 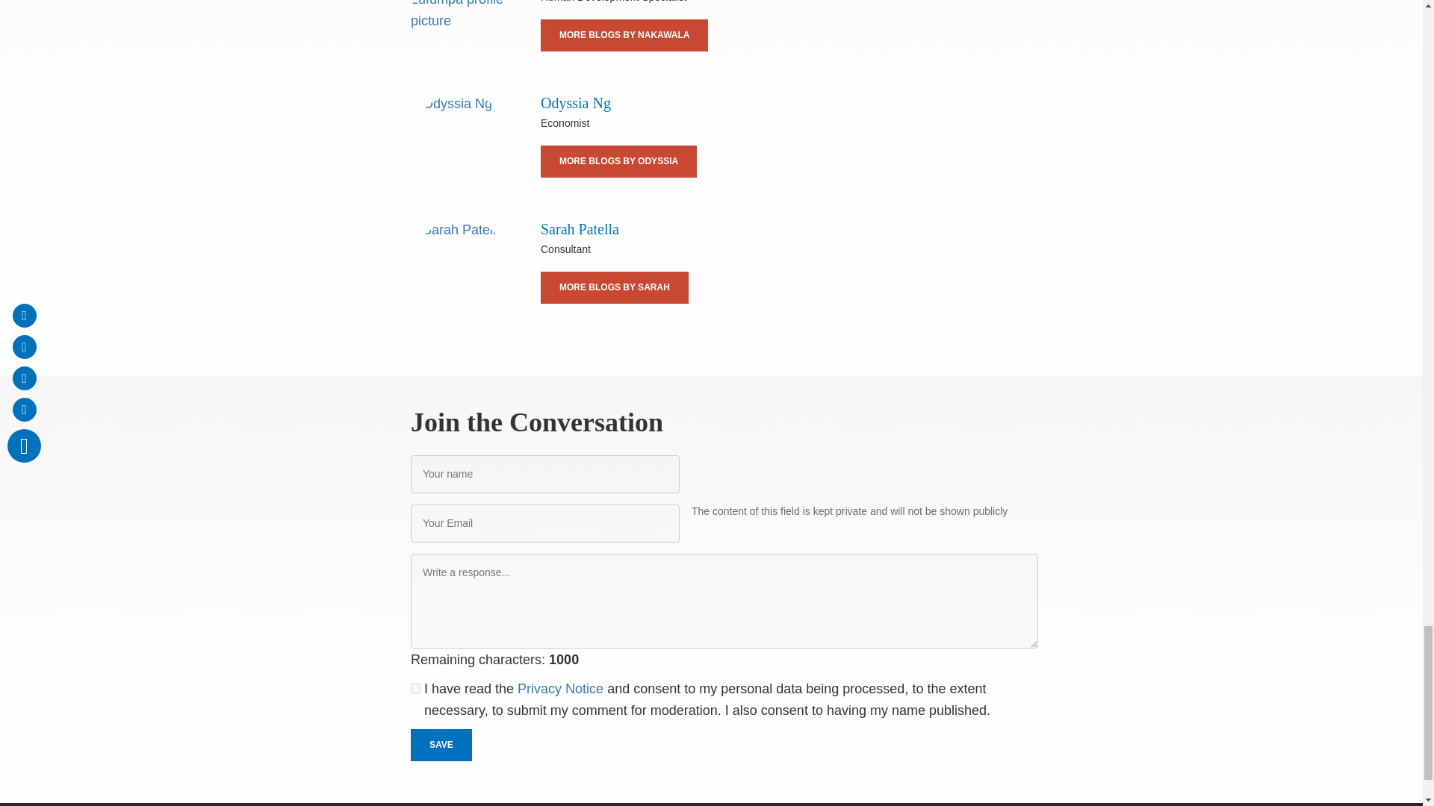 I want to click on Sarah Patella, so click(x=460, y=269).